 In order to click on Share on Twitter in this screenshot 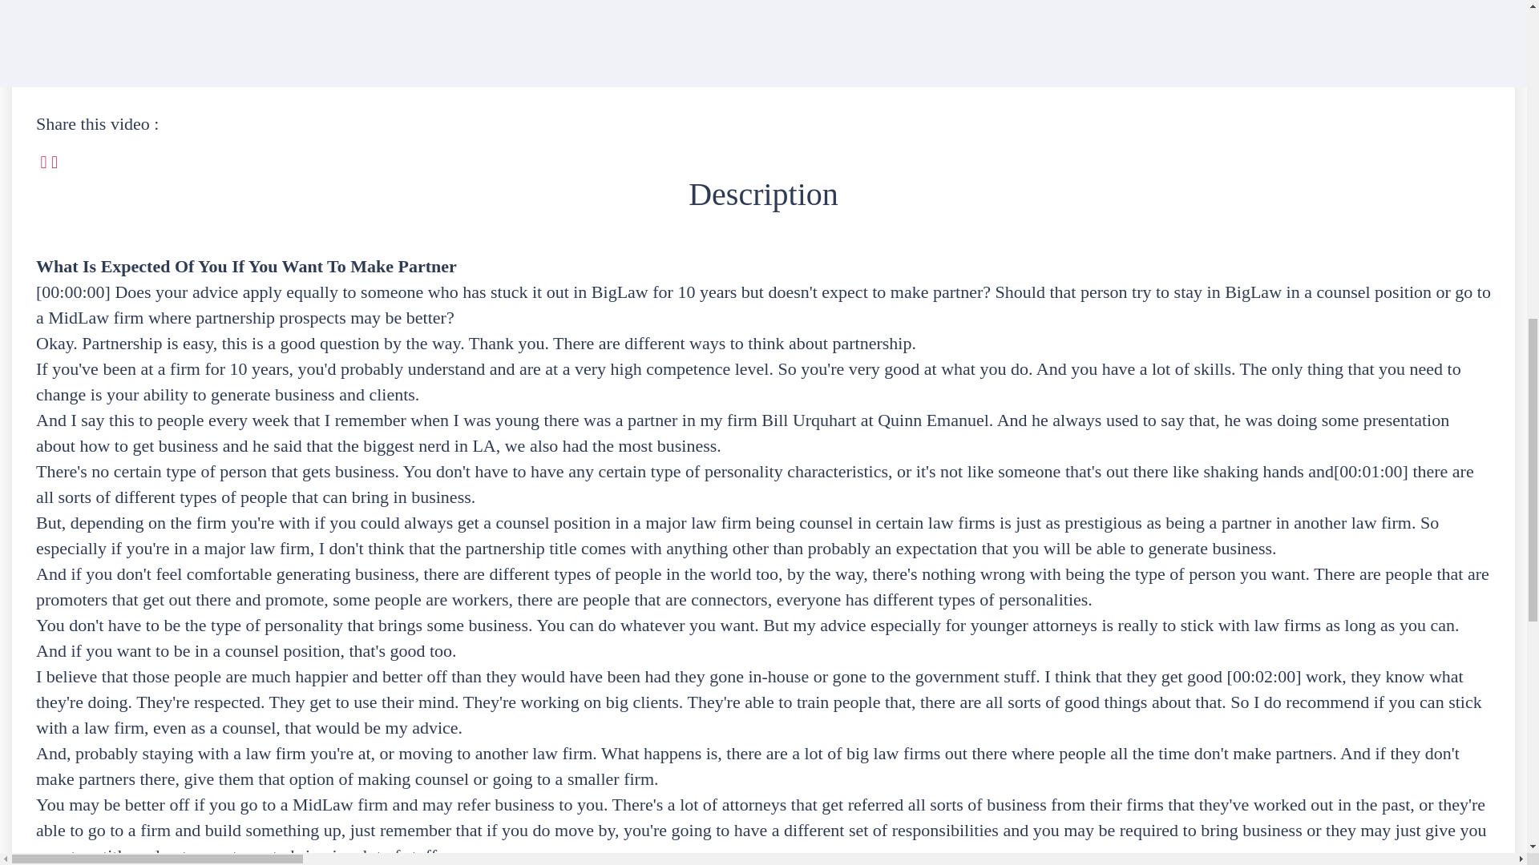, I will do `click(42, 162)`.